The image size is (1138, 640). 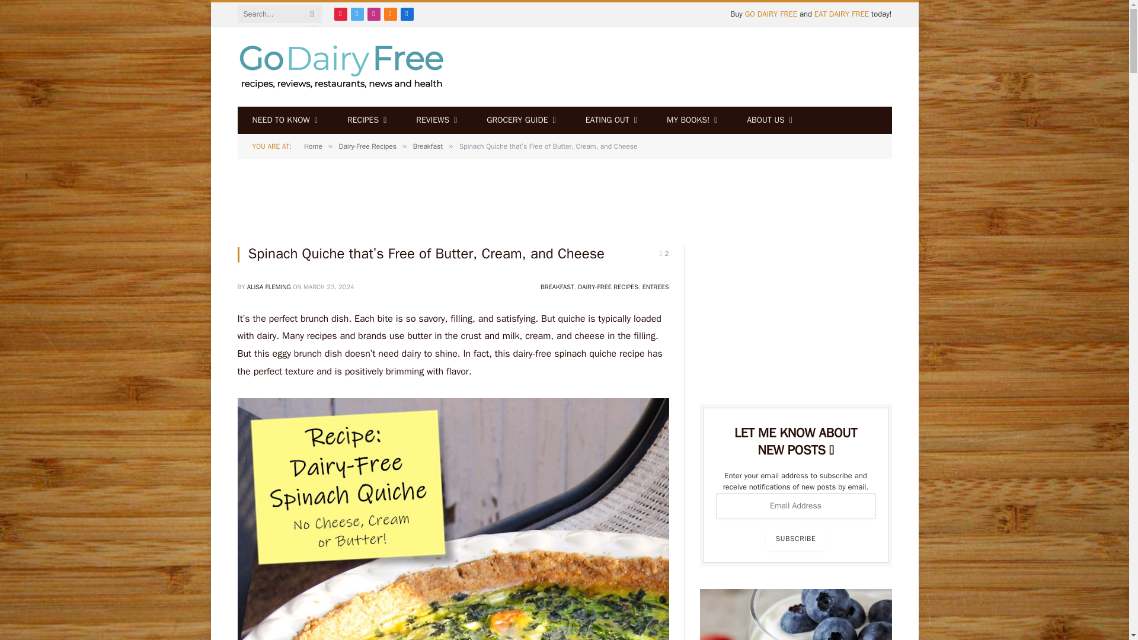 I want to click on Go Dairy Free, so click(x=340, y=66).